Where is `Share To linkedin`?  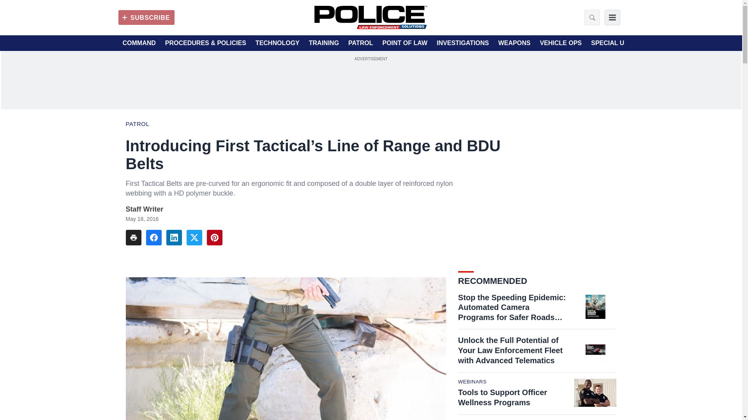 Share To linkedin is located at coordinates (174, 237).